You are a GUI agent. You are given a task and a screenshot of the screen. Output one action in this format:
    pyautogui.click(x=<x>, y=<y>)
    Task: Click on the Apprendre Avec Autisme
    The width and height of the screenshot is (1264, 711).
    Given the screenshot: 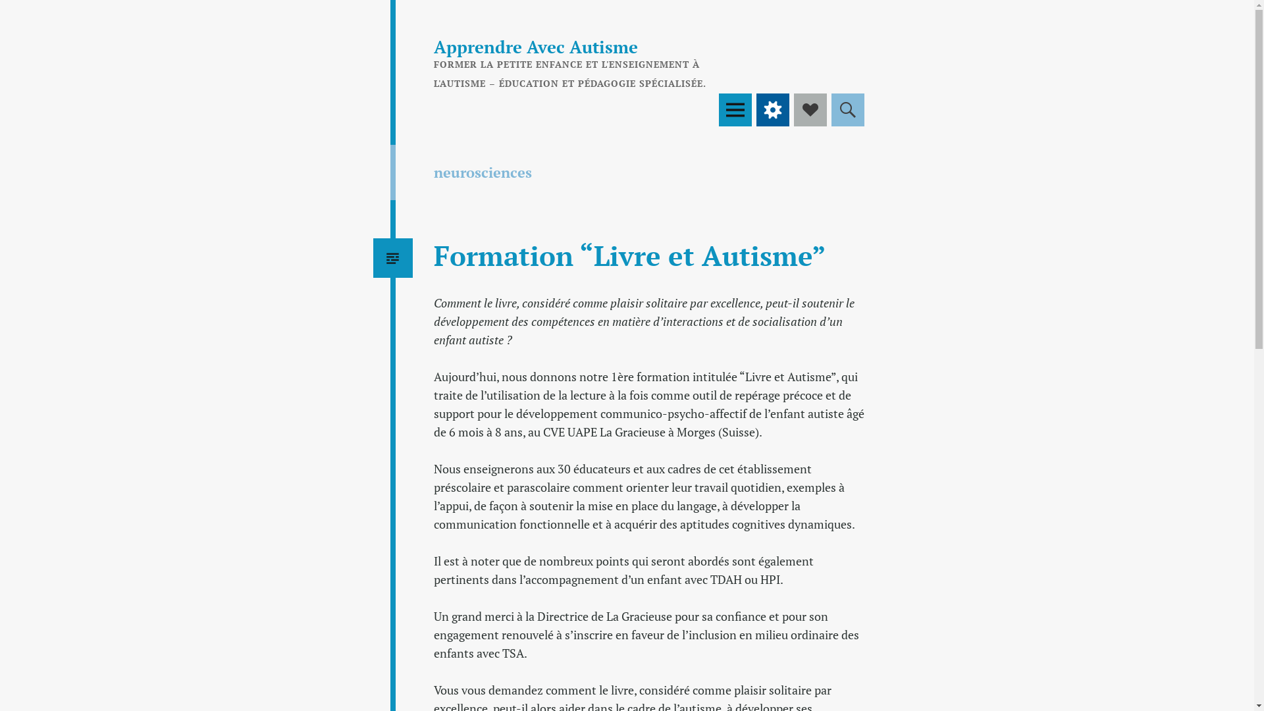 What is the action you would take?
    pyautogui.click(x=535, y=47)
    